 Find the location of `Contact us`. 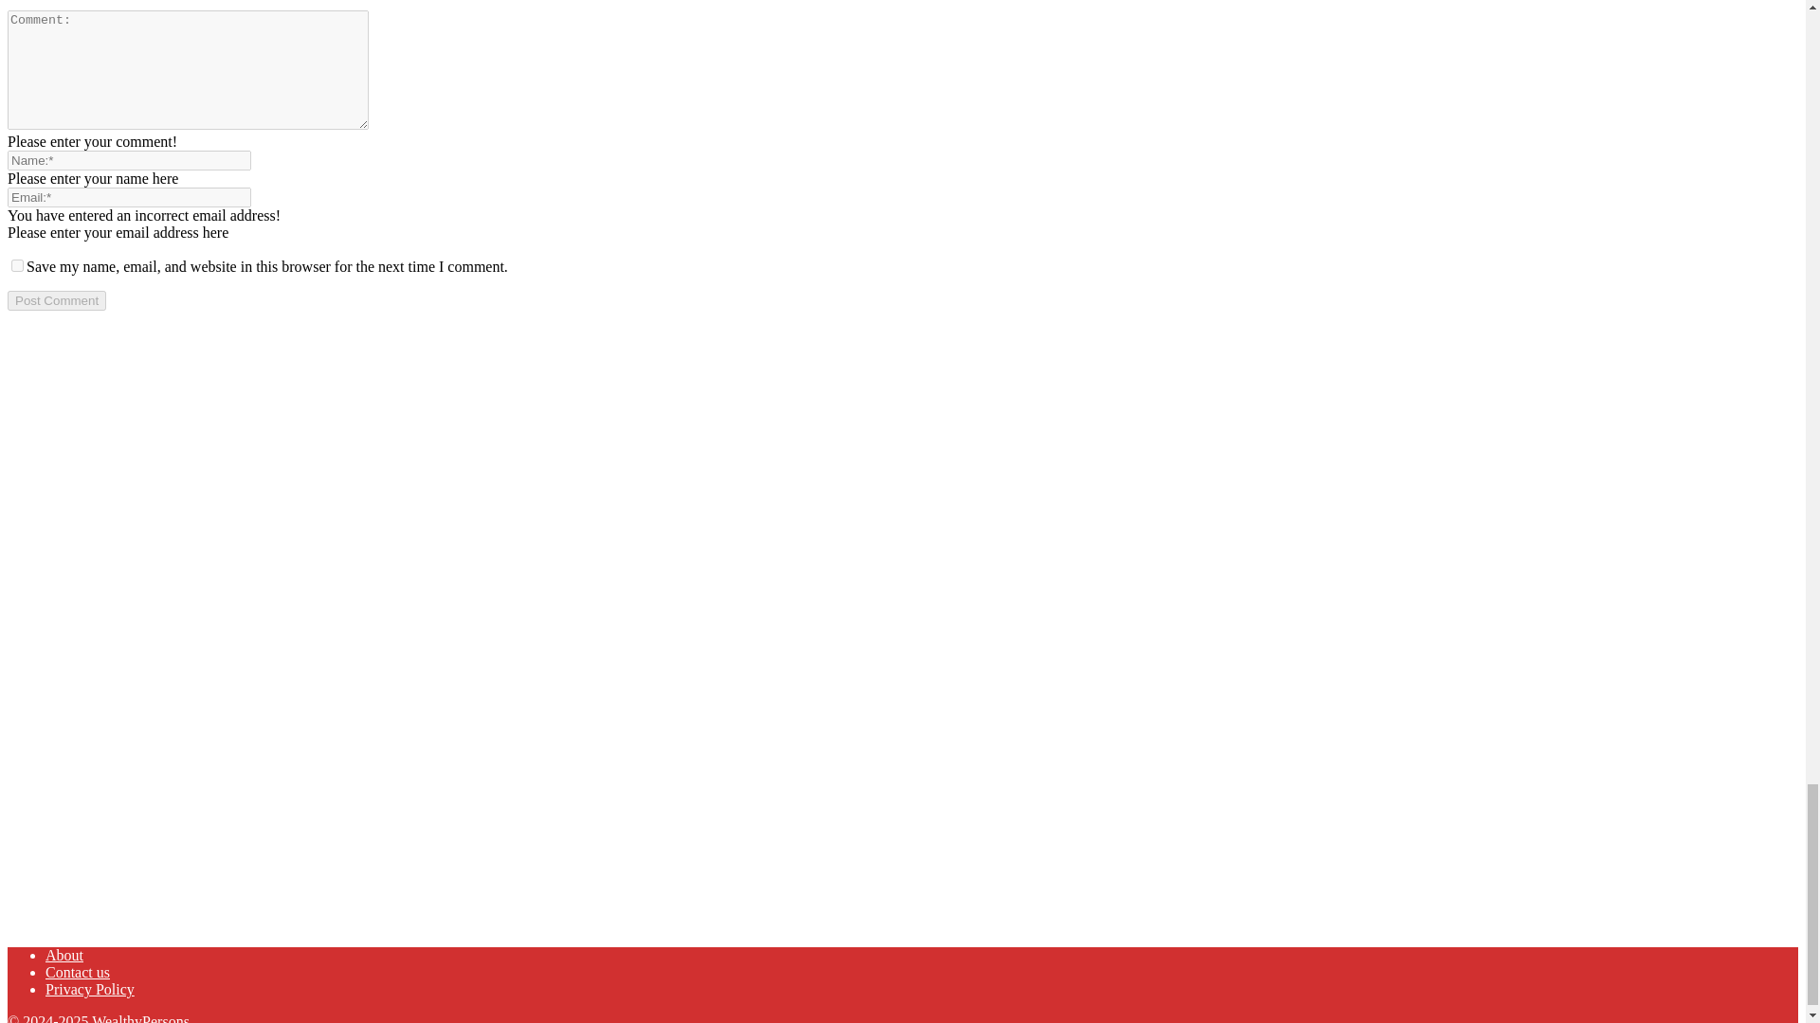

Contact us is located at coordinates (78, 972).